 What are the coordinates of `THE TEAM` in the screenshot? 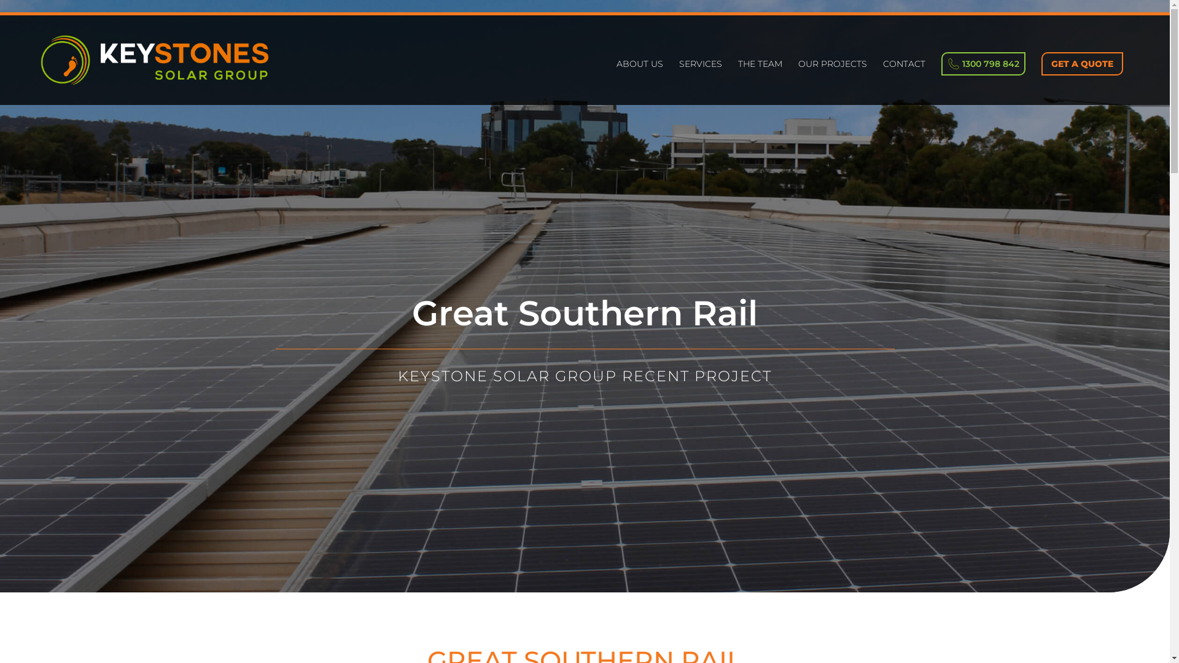 It's located at (760, 82).